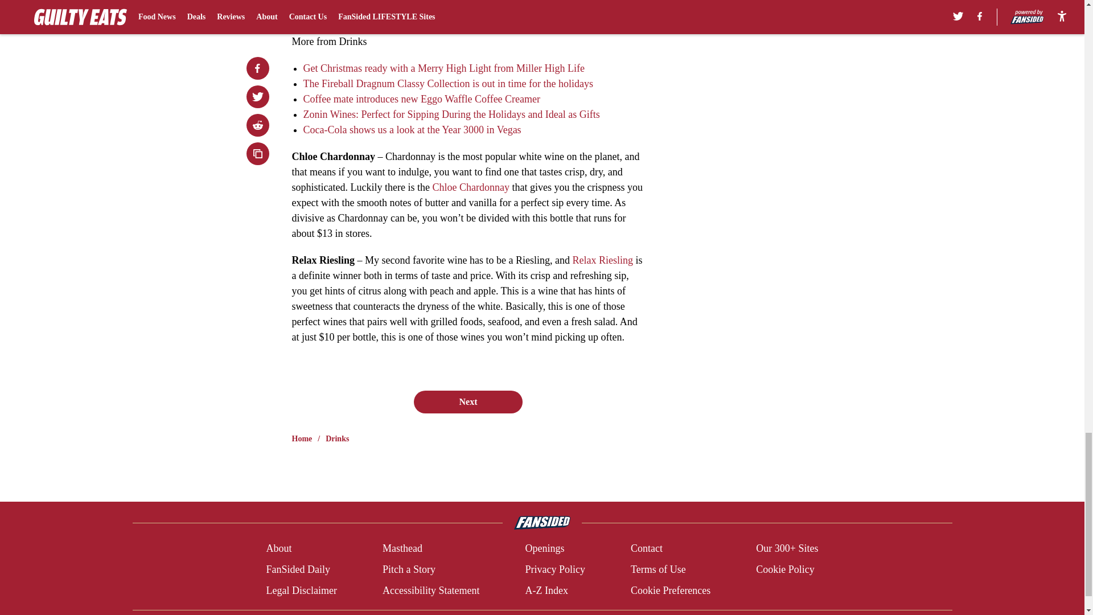  Describe the element at coordinates (602, 260) in the screenshot. I see `Relax Riesling` at that location.